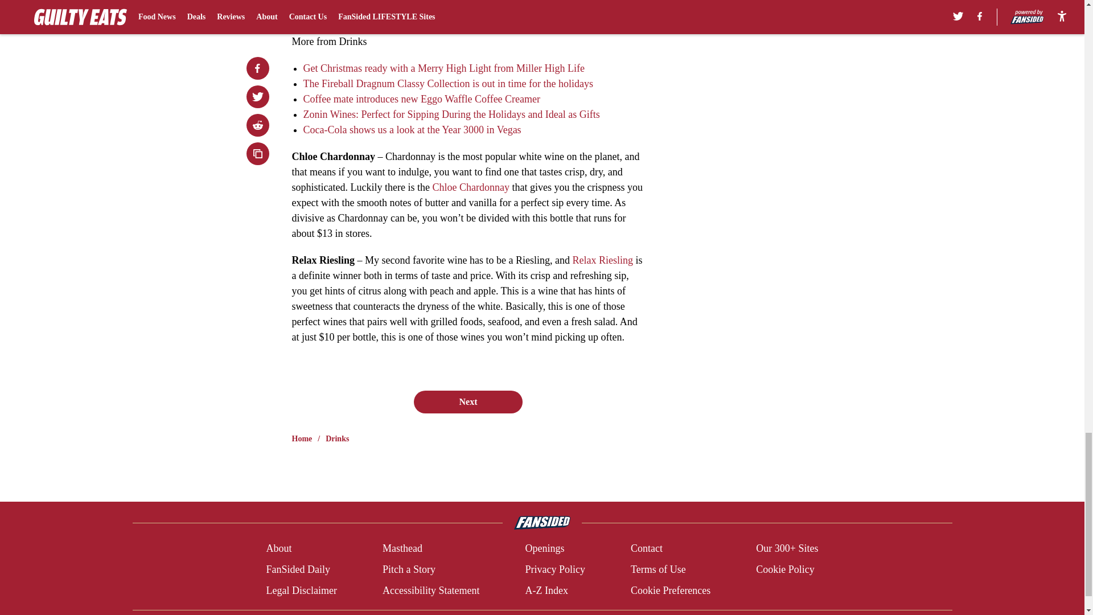  Describe the element at coordinates (602, 260) in the screenshot. I see `Relax Riesling` at that location.